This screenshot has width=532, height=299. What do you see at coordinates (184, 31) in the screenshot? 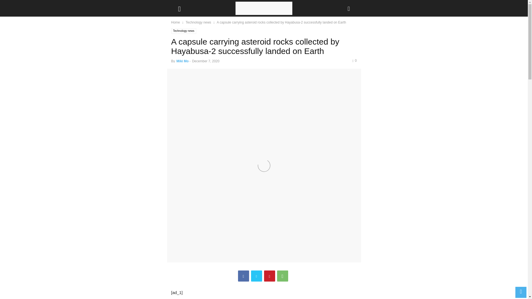
I see `Technology news` at bounding box center [184, 31].